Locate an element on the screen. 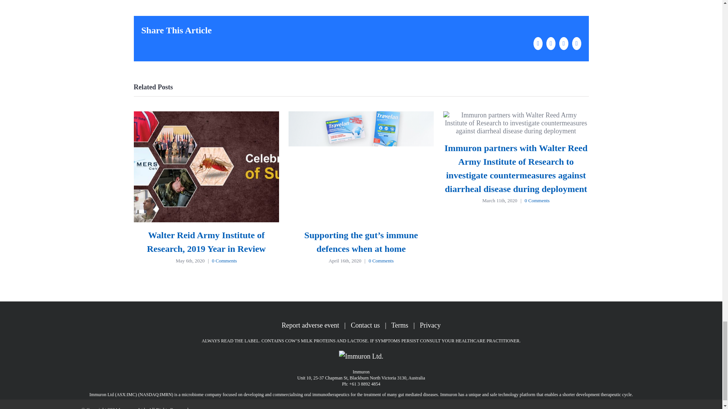 The height and width of the screenshot is (409, 728). Contact us is located at coordinates (366, 325).